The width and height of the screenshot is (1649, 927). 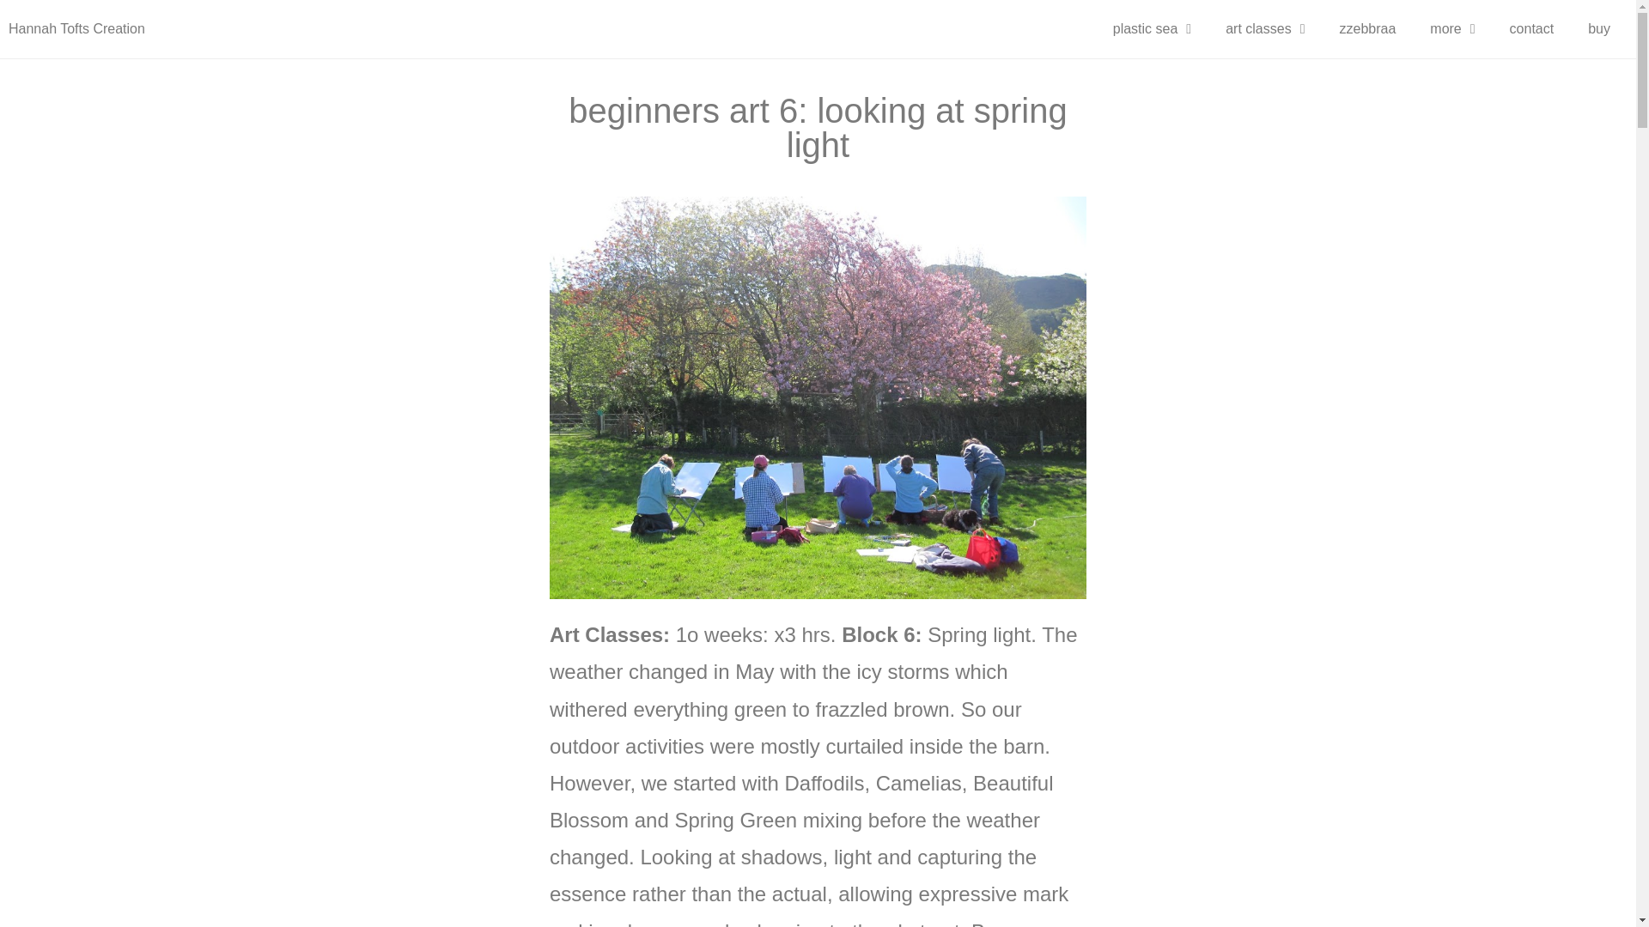 What do you see at coordinates (1367, 29) in the screenshot?
I see `zzebbraa` at bounding box center [1367, 29].